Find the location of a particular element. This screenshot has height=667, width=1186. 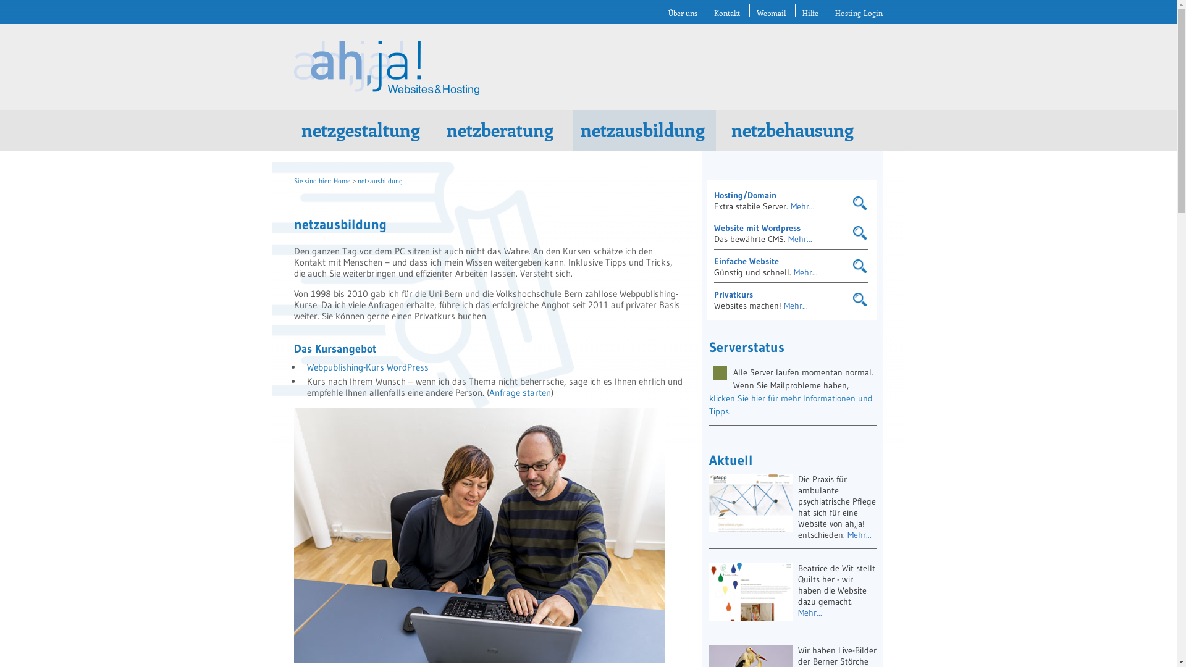

Kontakt is located at coordinates (727, 12).